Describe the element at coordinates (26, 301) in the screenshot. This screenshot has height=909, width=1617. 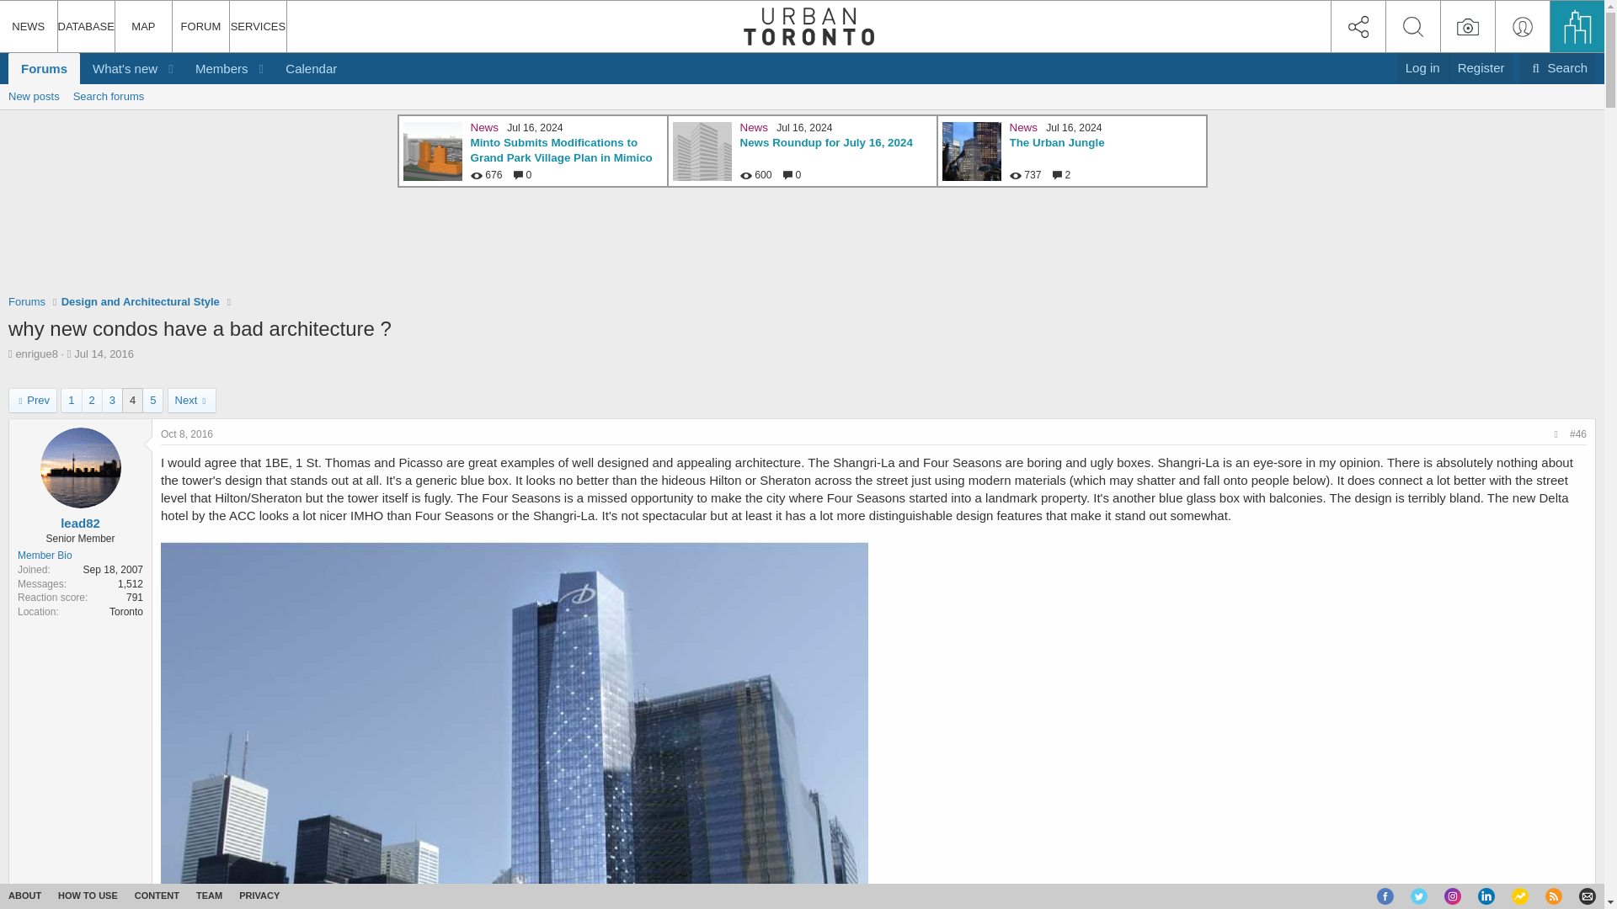
I see `Forums` at that location.